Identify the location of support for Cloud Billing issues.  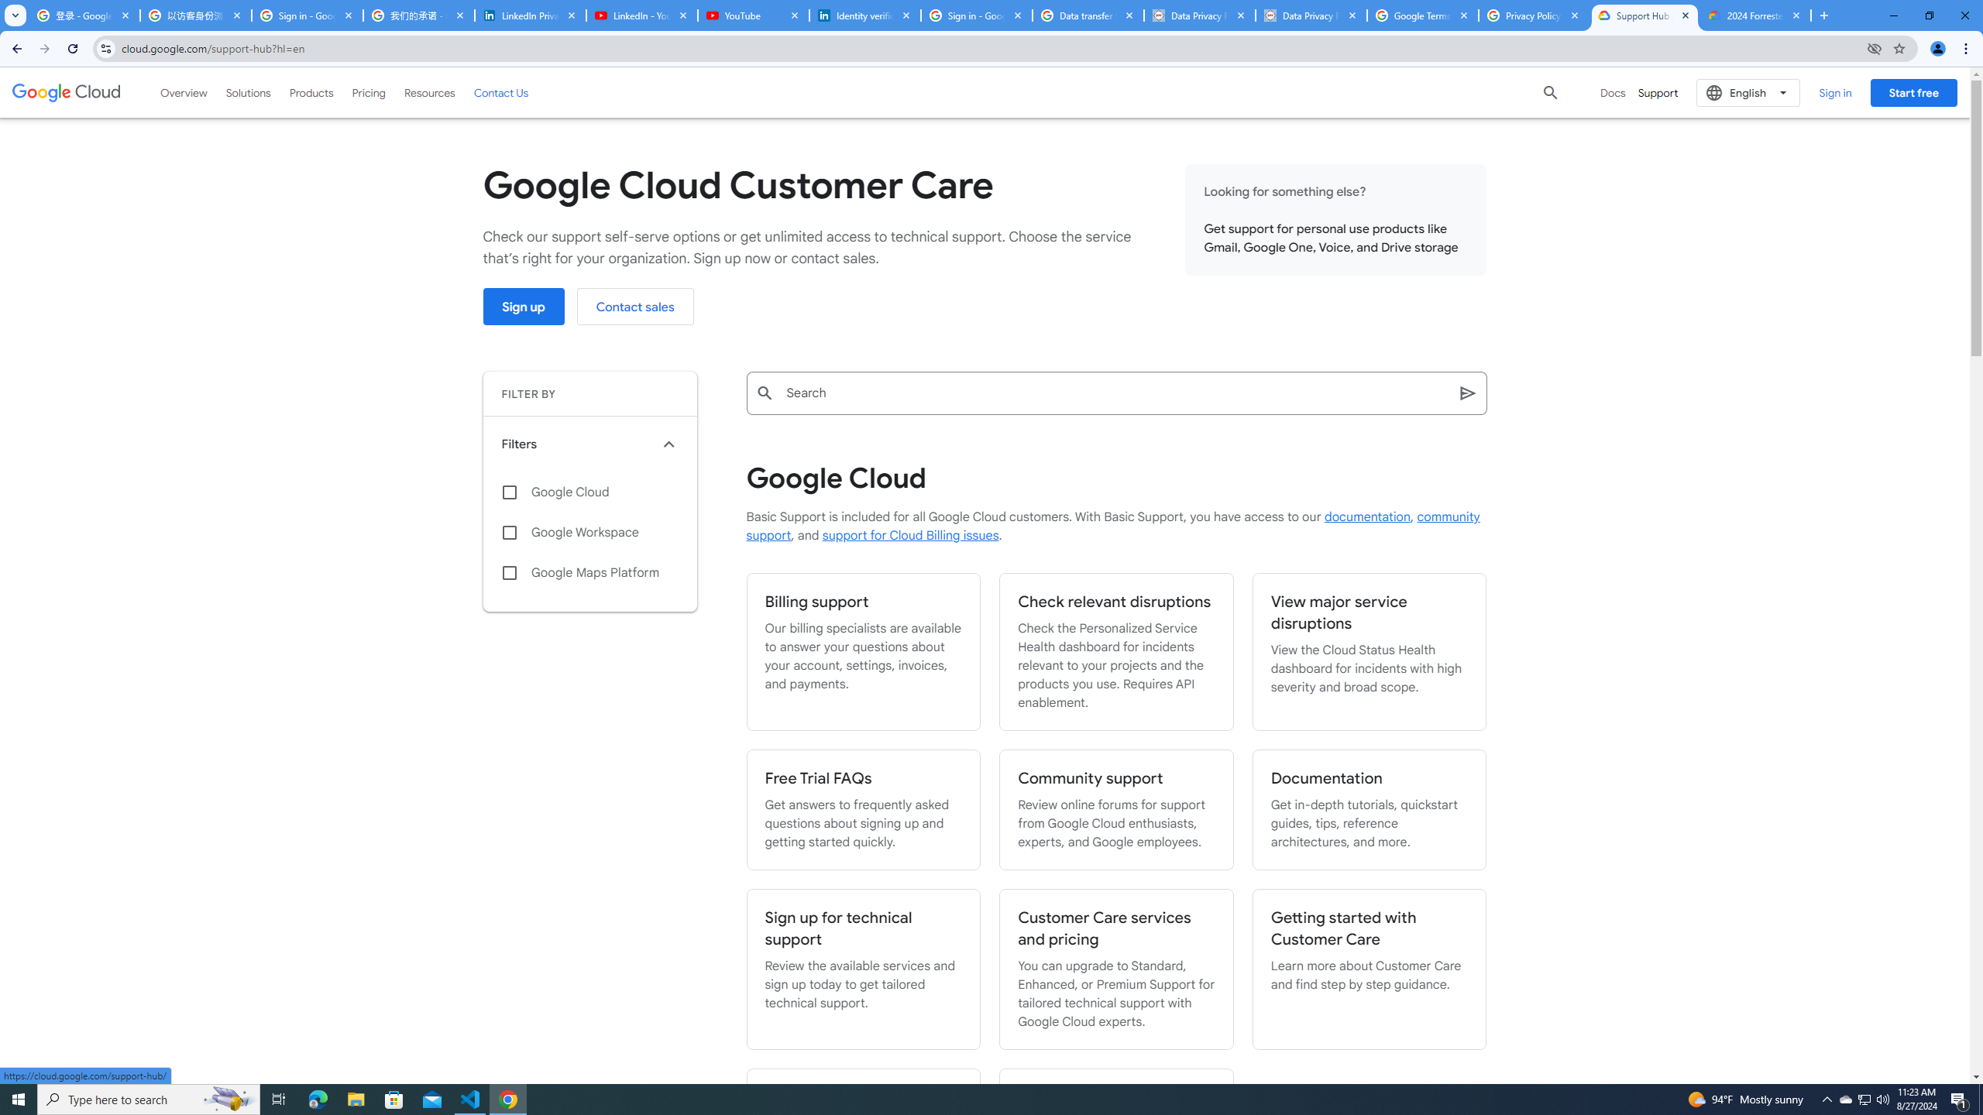
(909, 536).